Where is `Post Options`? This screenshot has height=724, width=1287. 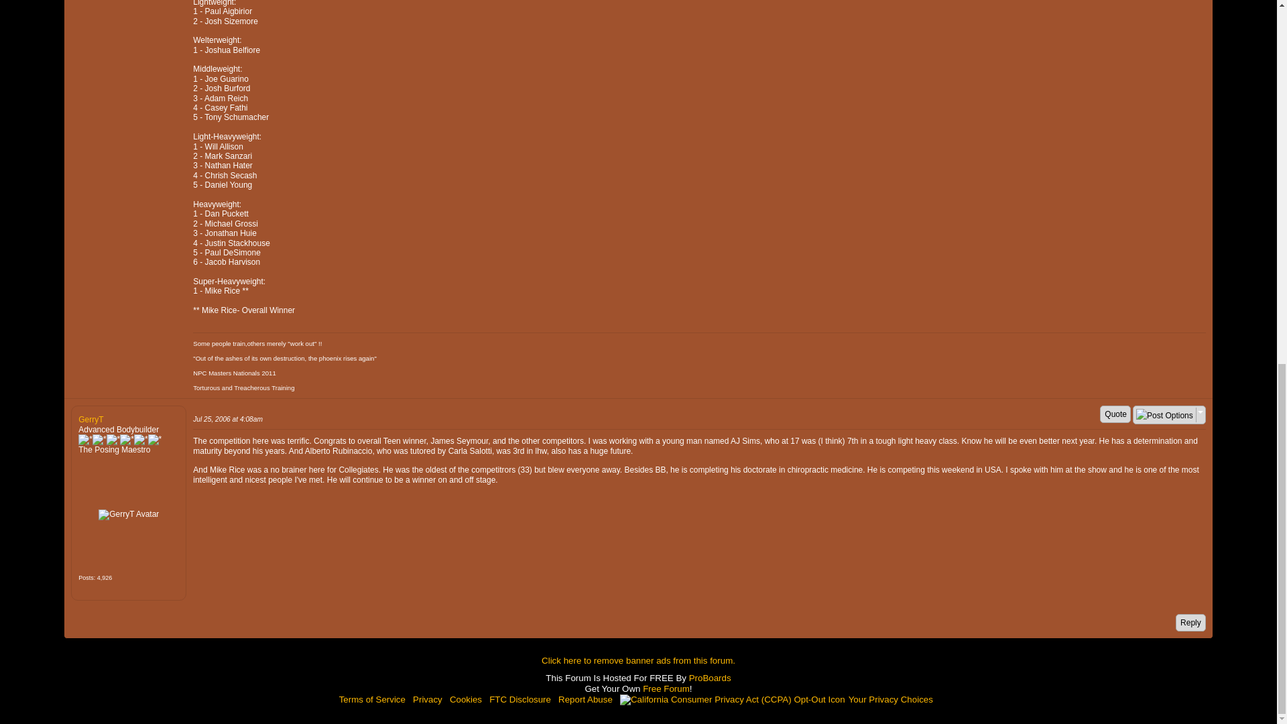 Post Options is located at coordinates (1164, 416).